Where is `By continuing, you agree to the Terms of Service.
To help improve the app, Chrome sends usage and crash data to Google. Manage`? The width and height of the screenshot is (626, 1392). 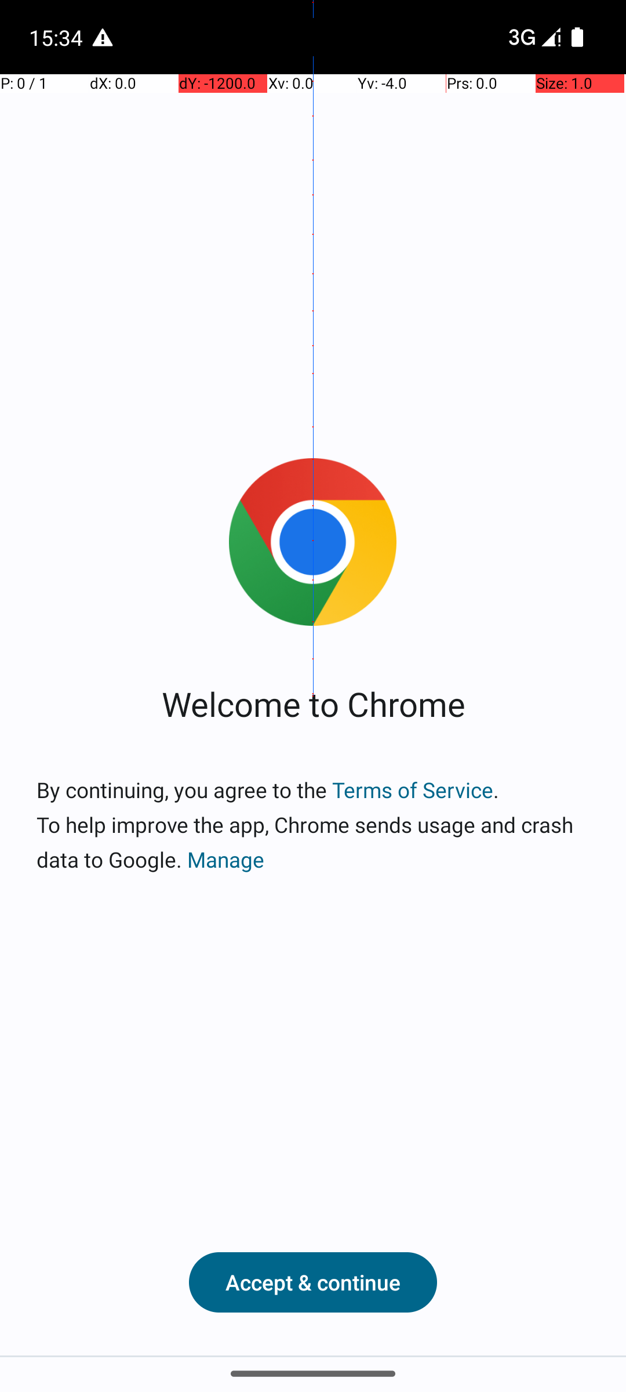 By continuing, you agree to the Terms of Service.
To help improve the app, Chrome sends usage and crash data to Google. Manage is located at coordinates (313, 825).